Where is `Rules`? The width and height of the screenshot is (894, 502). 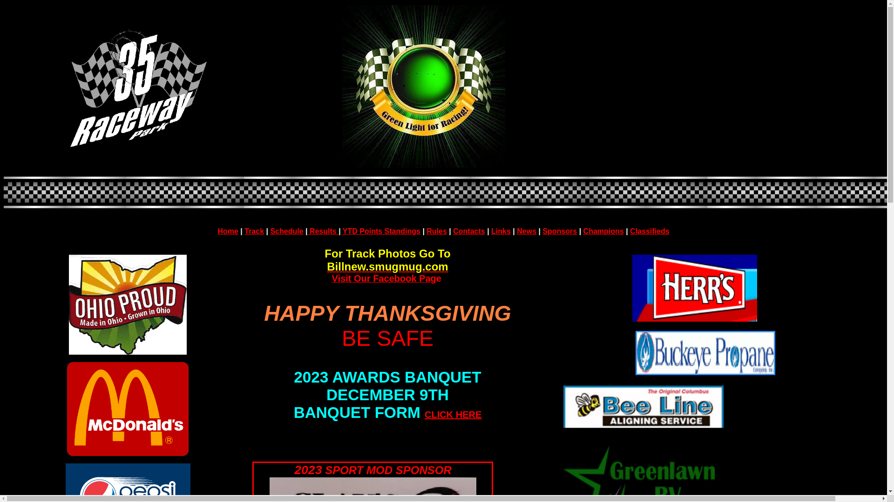 Rules is located at coordinates (437, 231).